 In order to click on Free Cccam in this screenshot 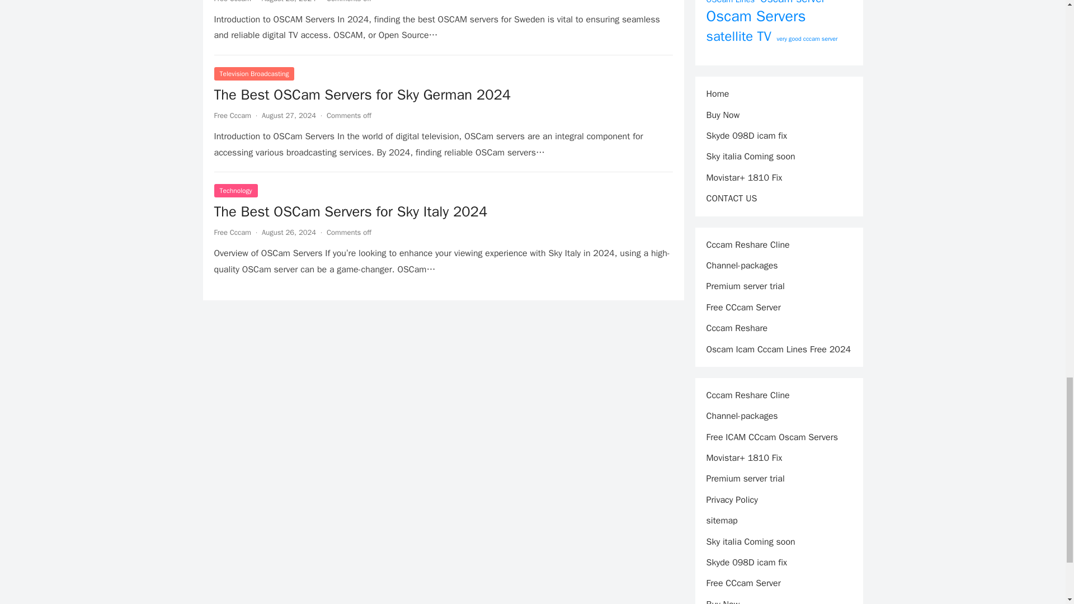, I will do `click(232, 2)`.